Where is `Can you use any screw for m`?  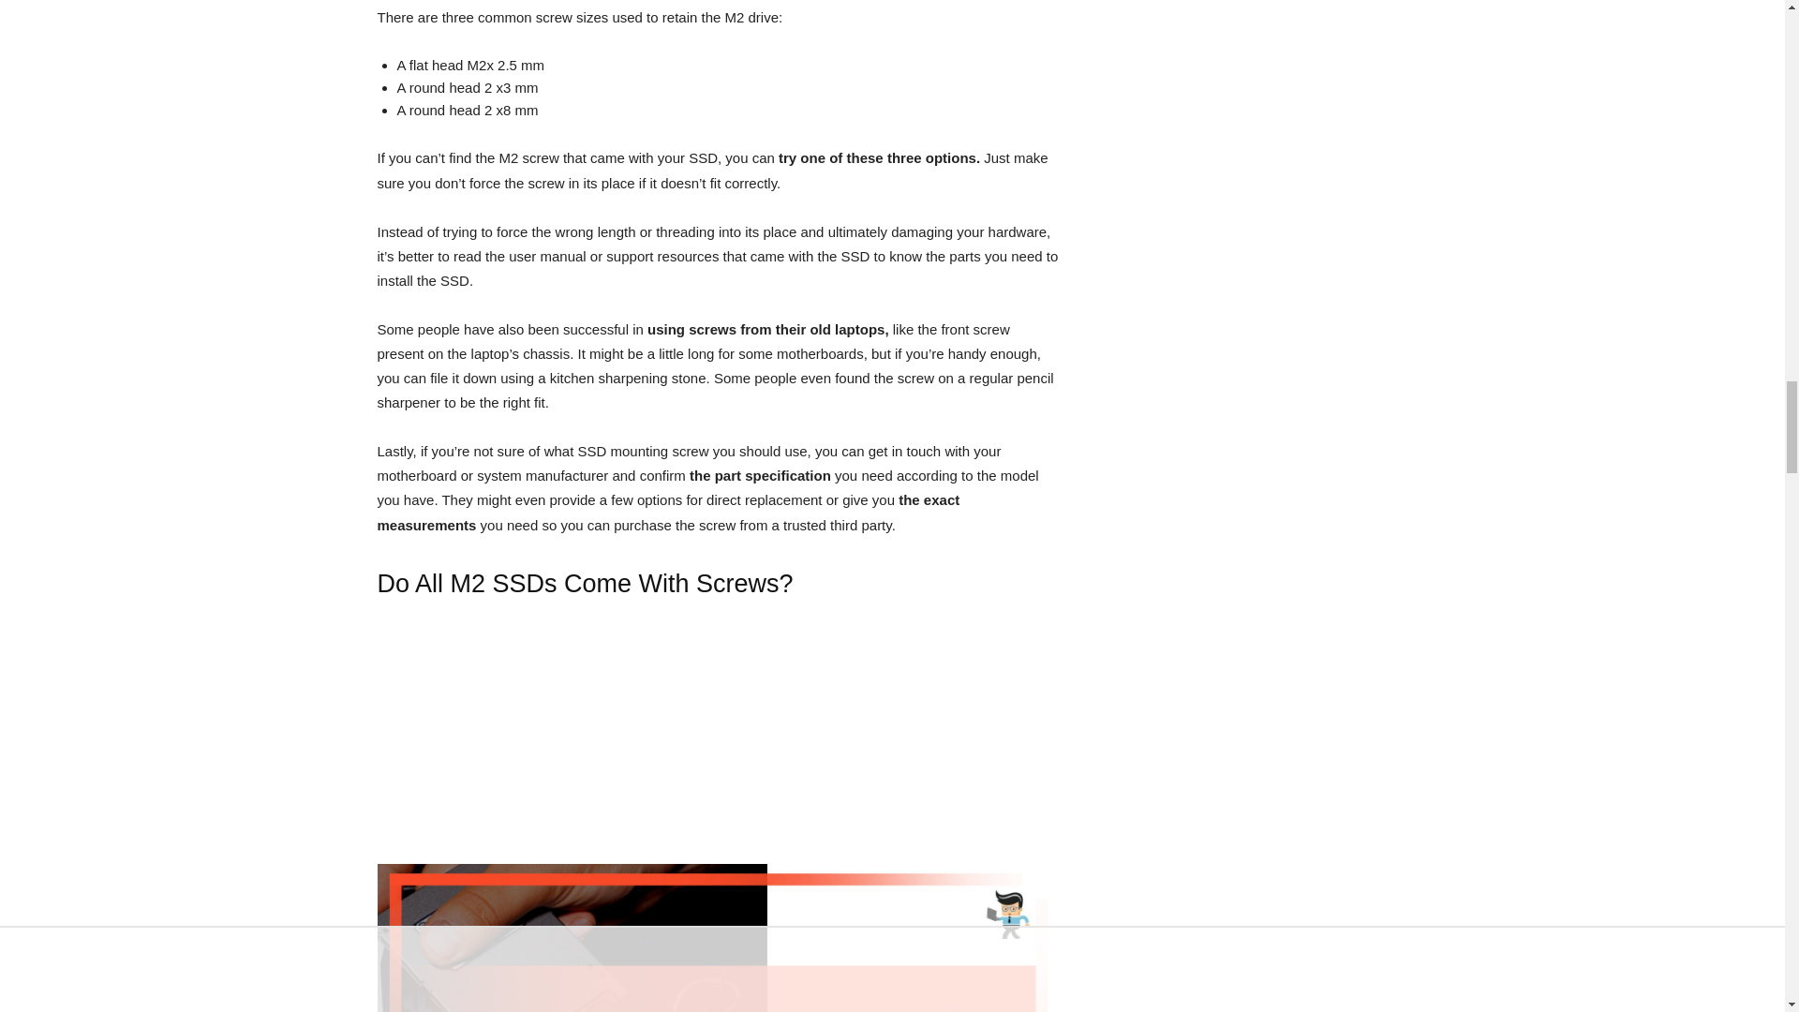
Can you use any screw for m is located at coordinates (718, 938).